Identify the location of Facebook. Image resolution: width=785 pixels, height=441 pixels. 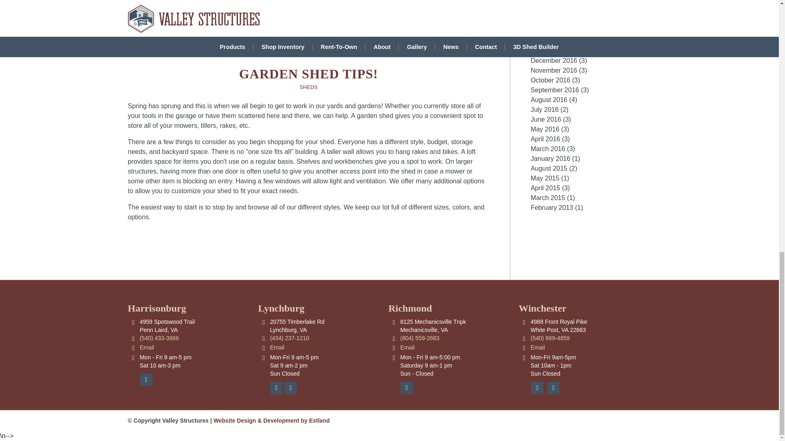
(537, 388).